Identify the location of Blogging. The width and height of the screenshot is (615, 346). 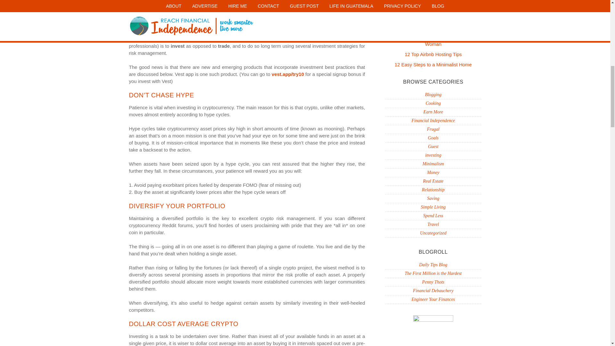
(433, 95).